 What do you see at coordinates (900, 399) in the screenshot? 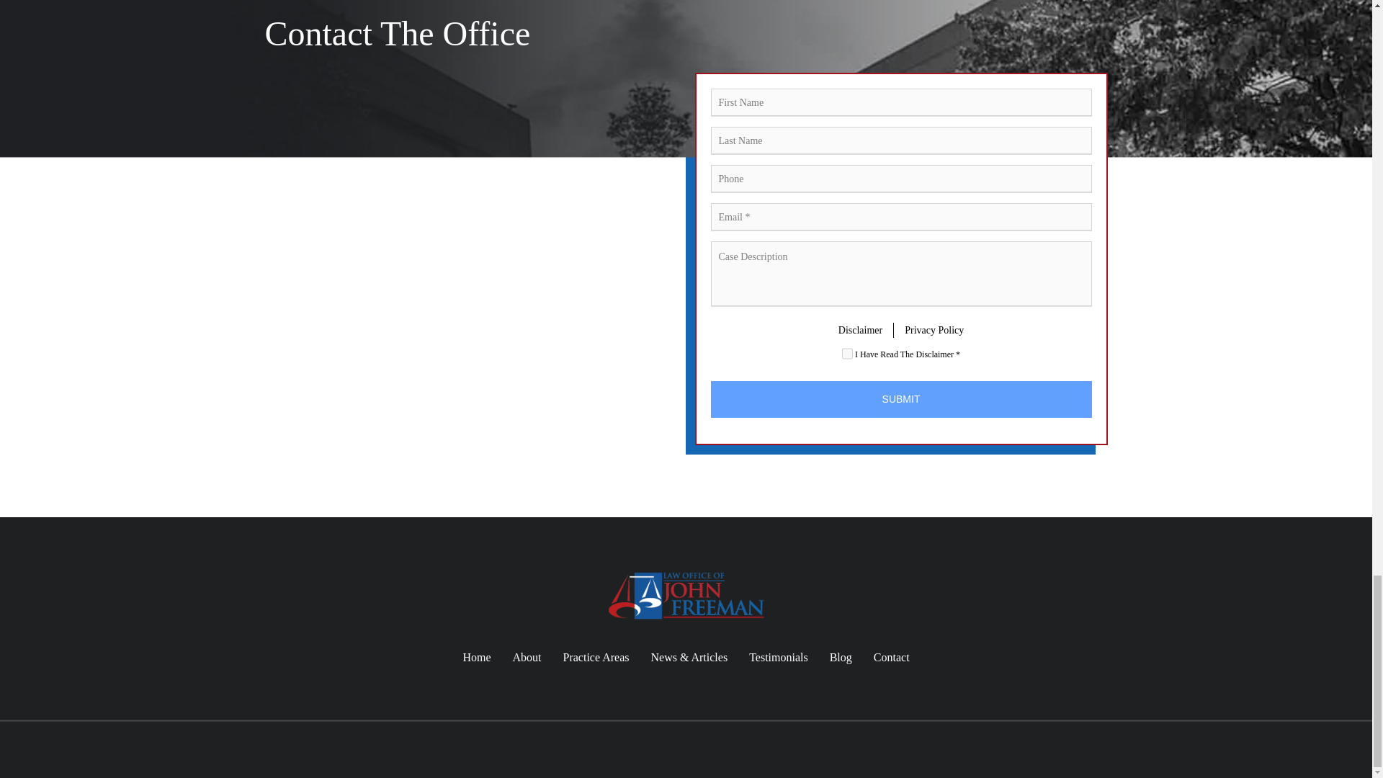
I see `SUBMIT` at bounding box center [900, 399].